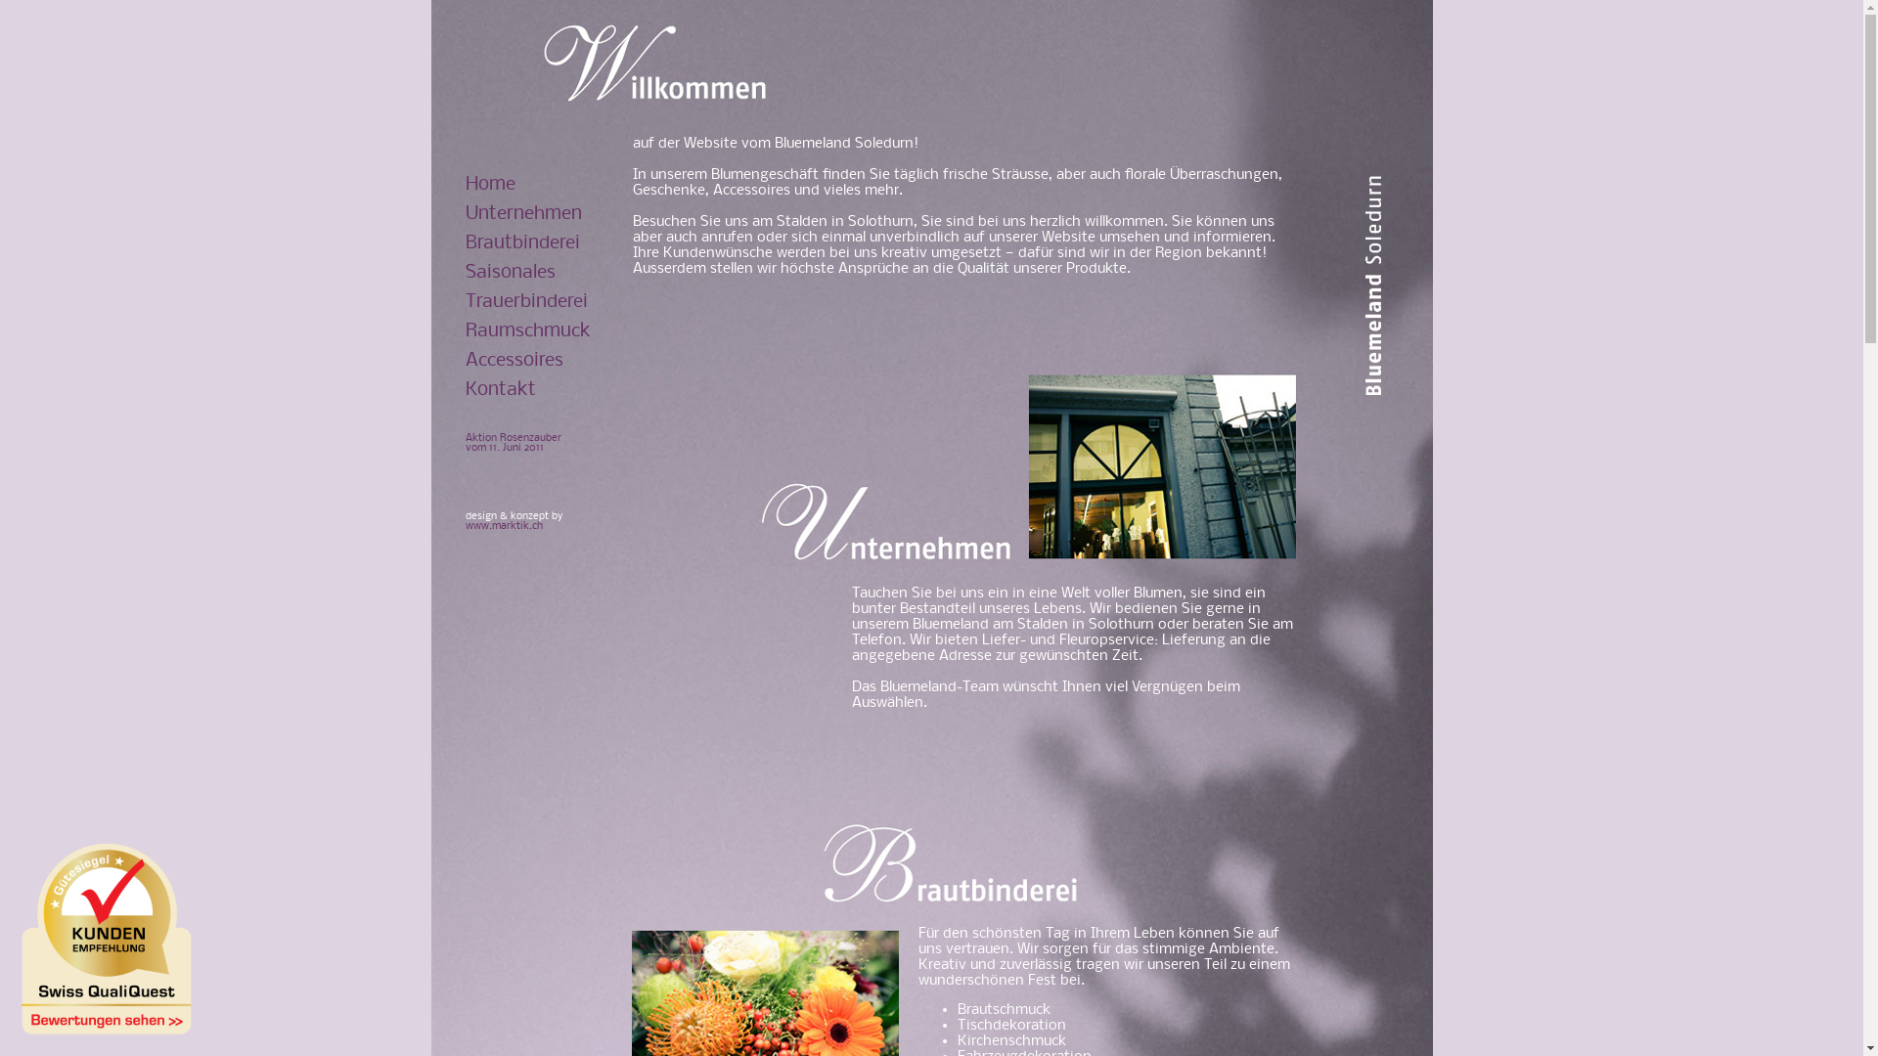 The width and height of the screenshot is (1878, 1056). I want to click on Saisonales, so click(511, 272).